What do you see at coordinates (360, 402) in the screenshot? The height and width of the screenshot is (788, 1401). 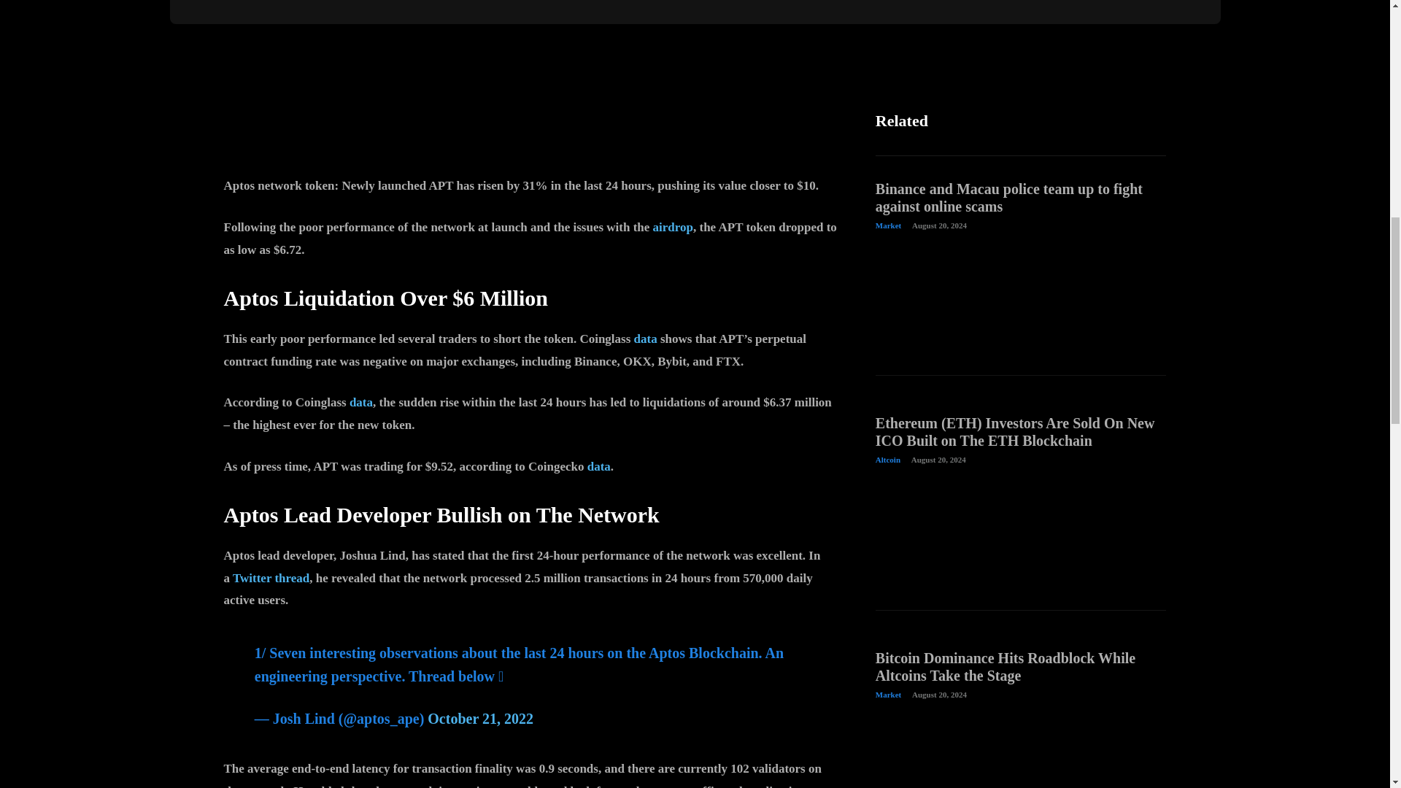 I see `data` at bounding box center [360, 402].